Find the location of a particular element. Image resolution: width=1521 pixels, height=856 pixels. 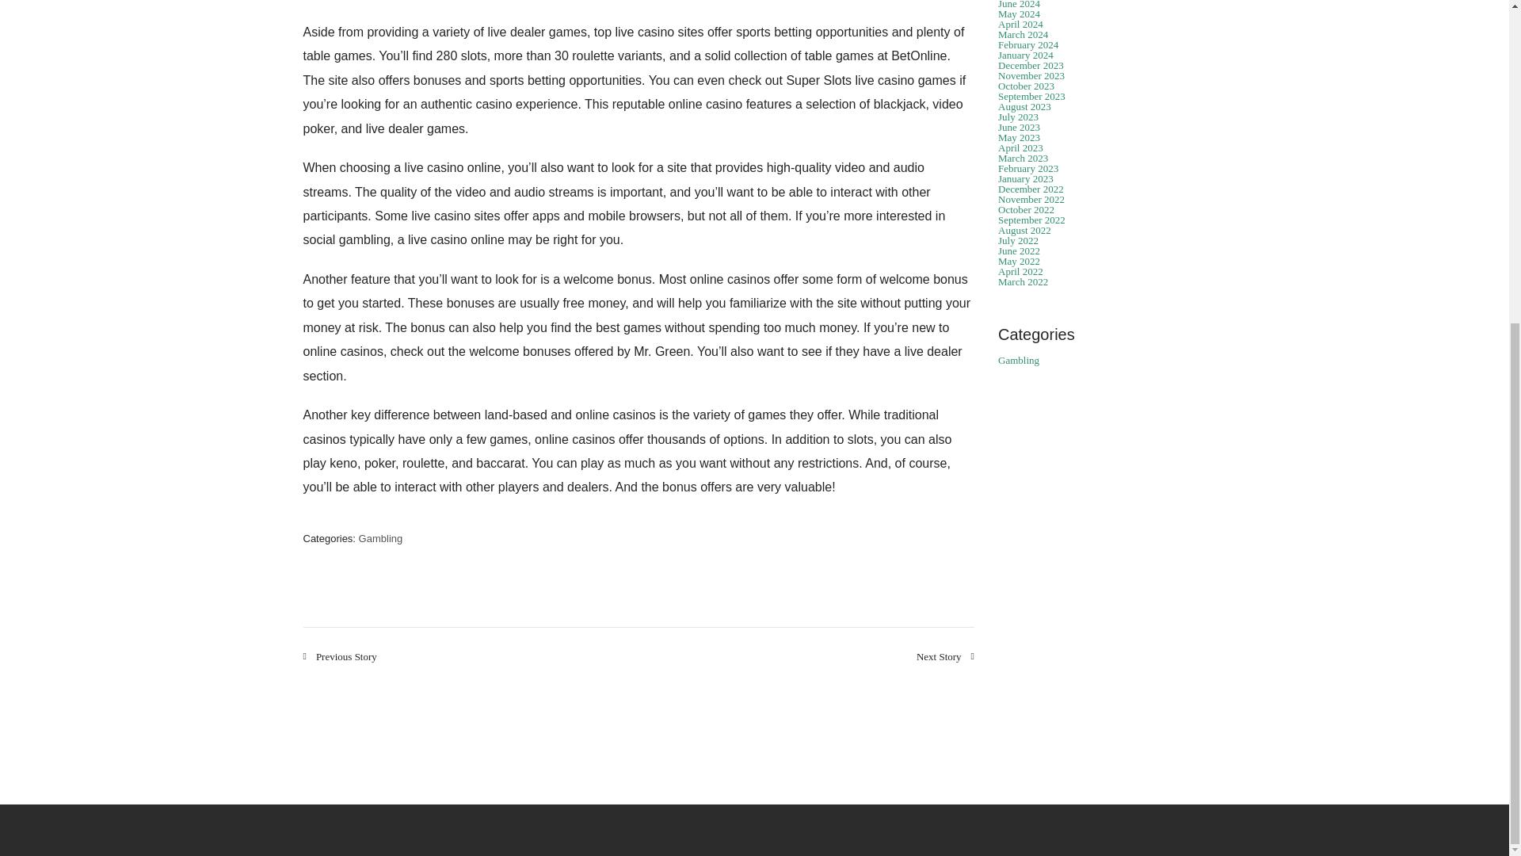

Previous Story is located at coordinates (339, 656).